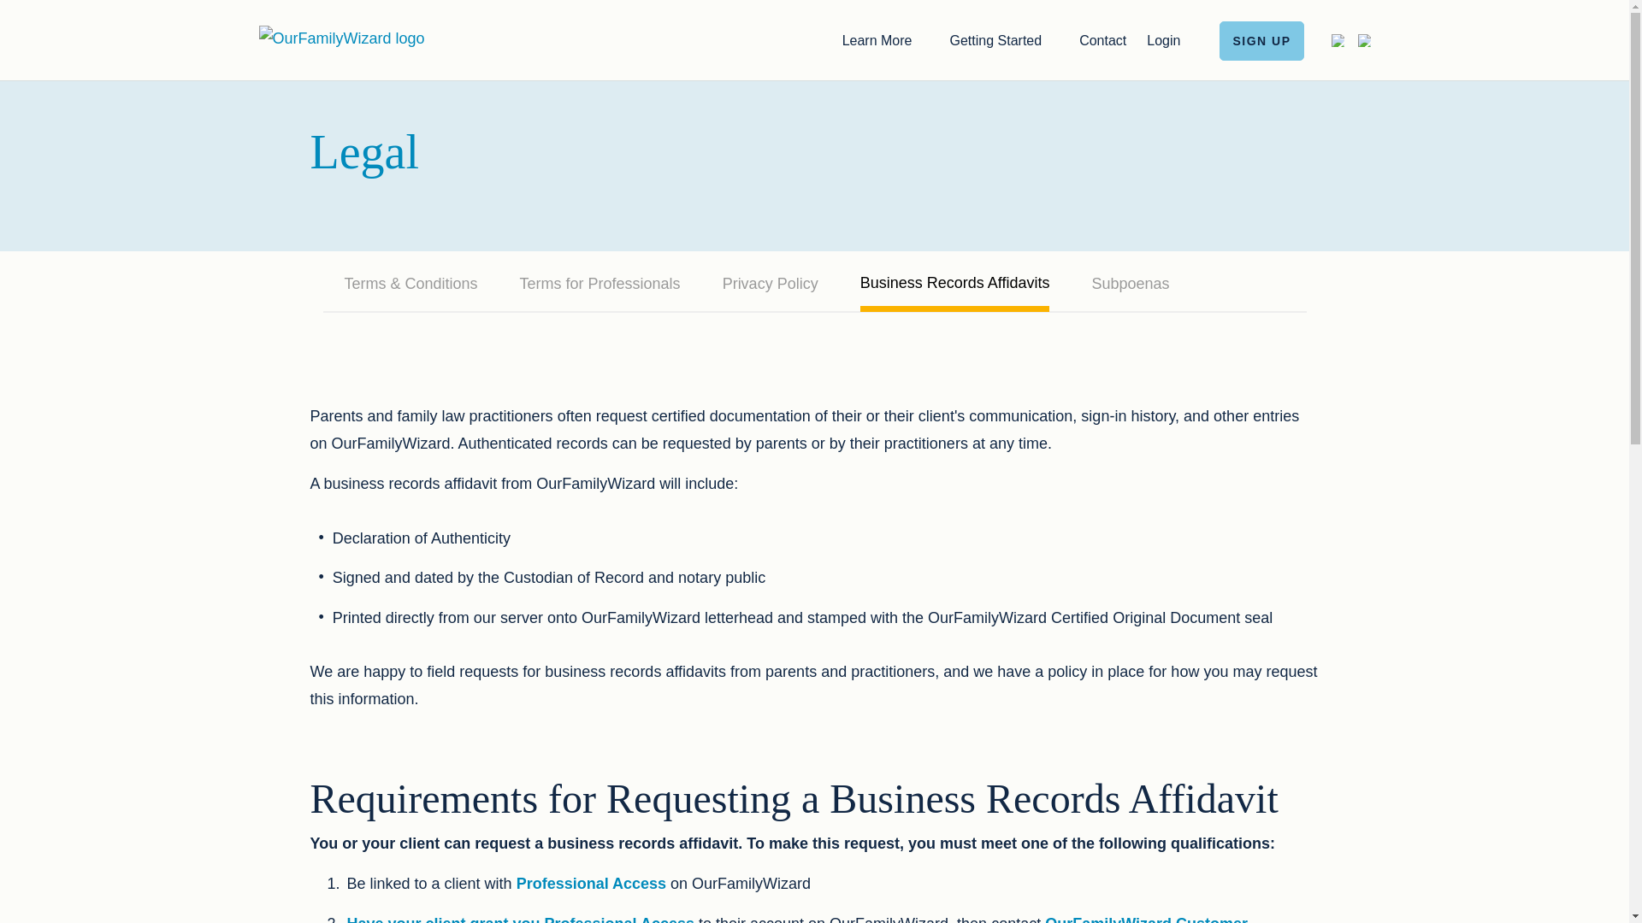 The width and height of the screenshot is (1642, 923). I want to click on OurFamilyWizard, so click(340, 38).